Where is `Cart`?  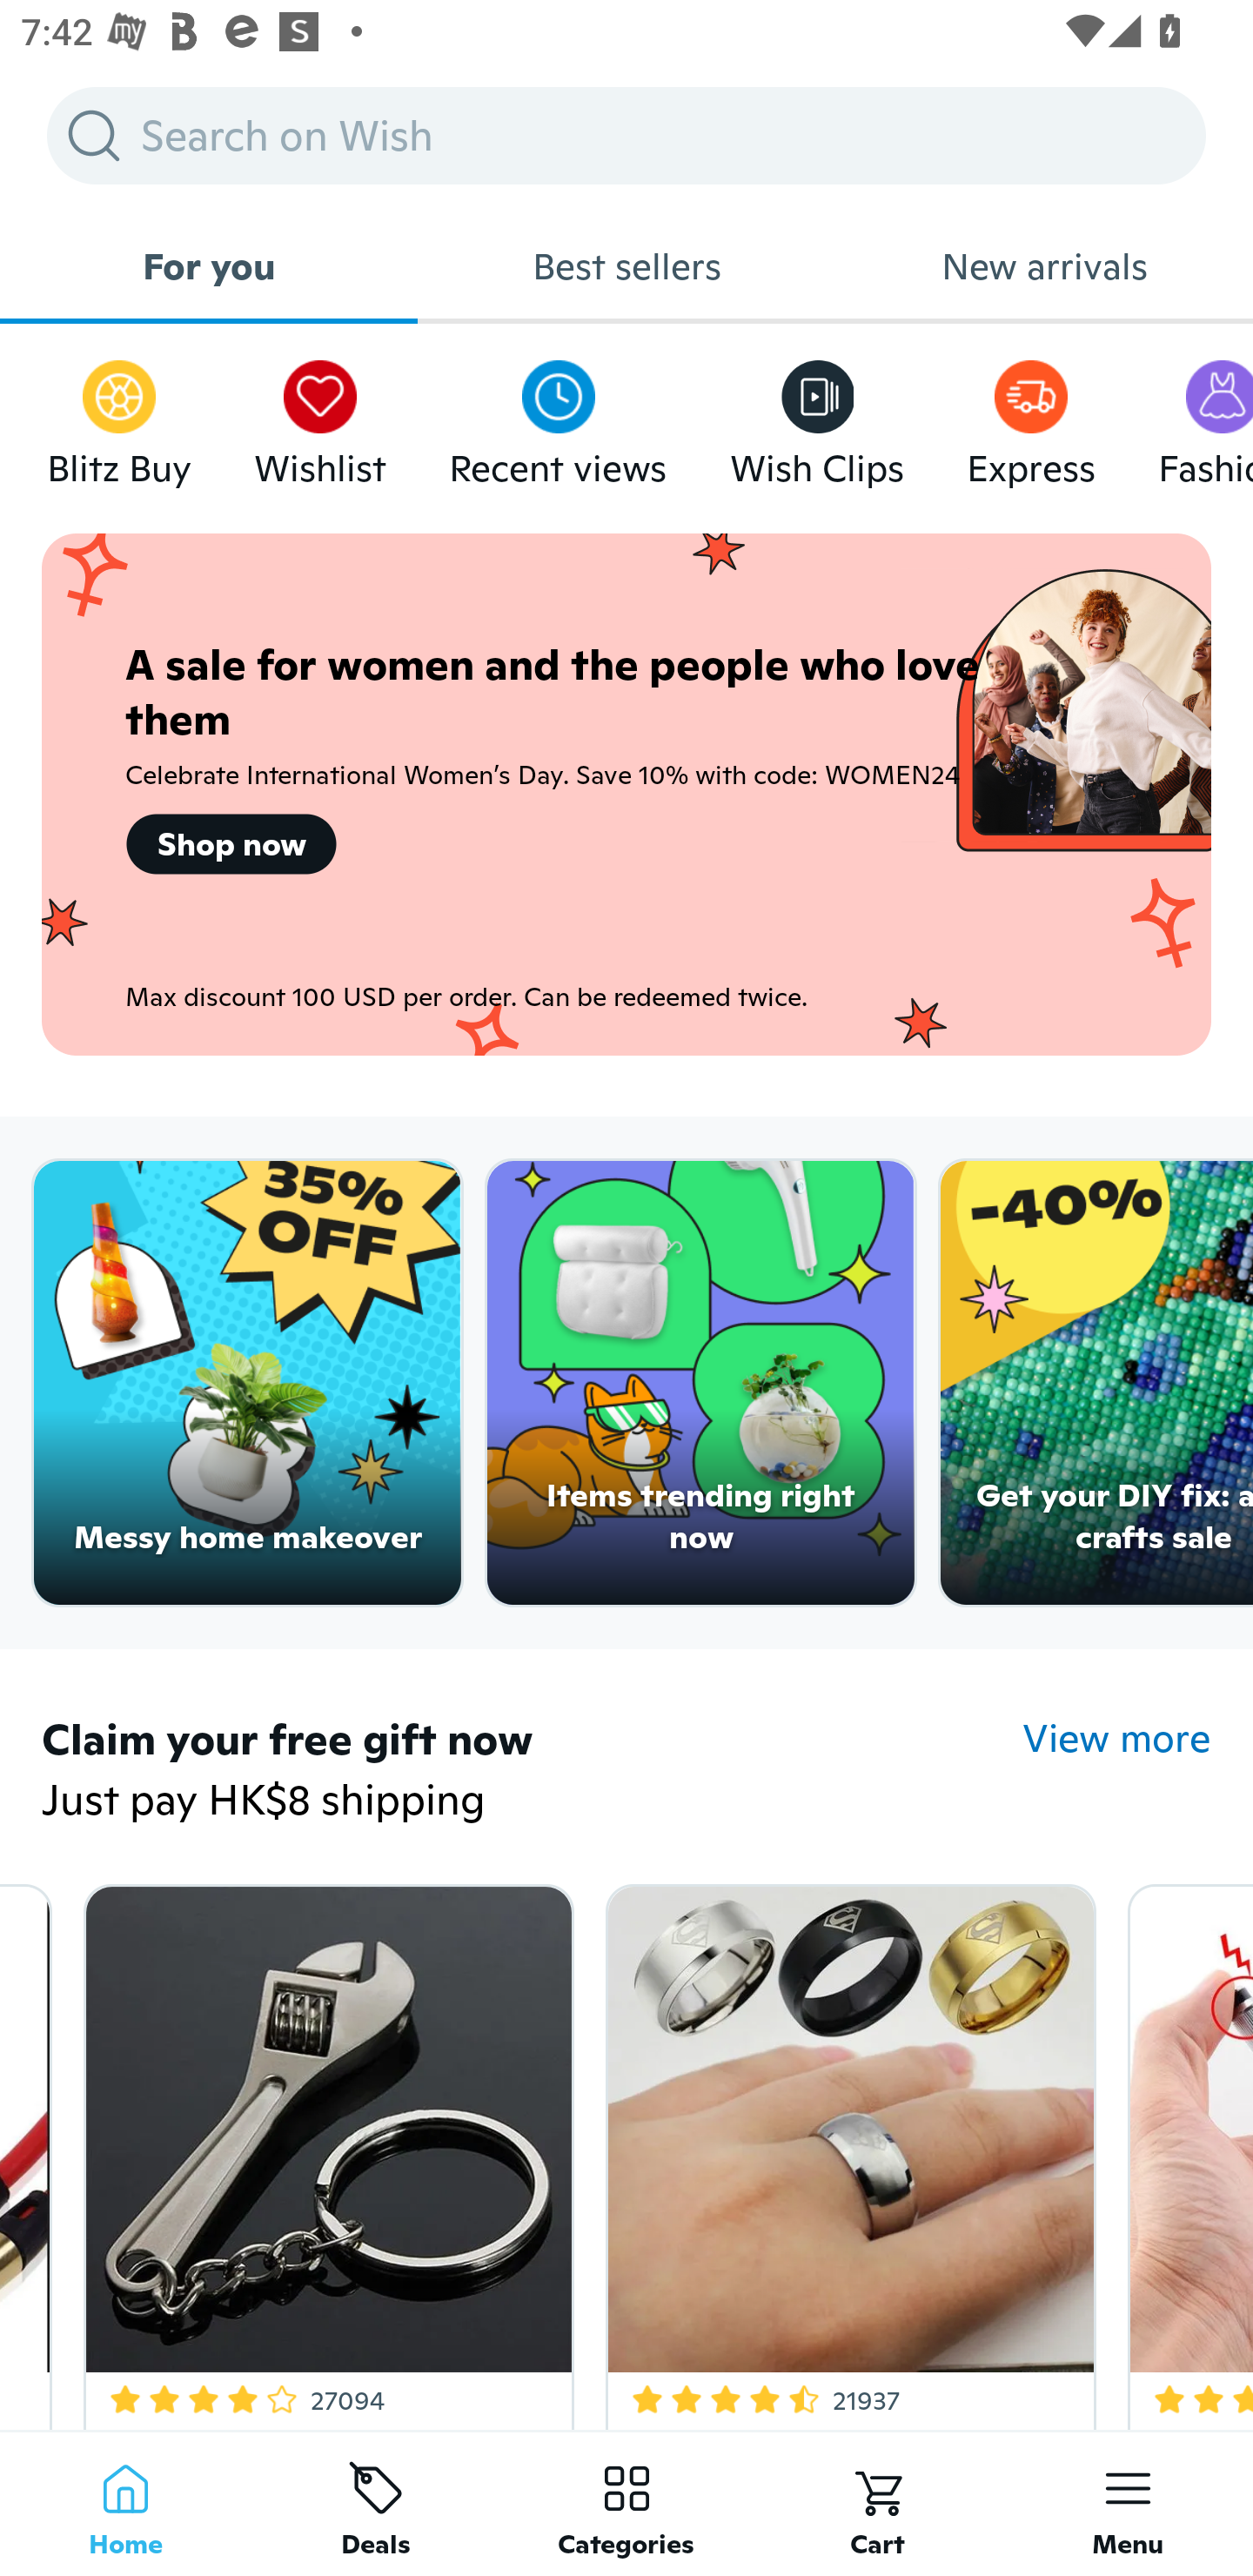 Cart is located at coordinates (877, 2503).